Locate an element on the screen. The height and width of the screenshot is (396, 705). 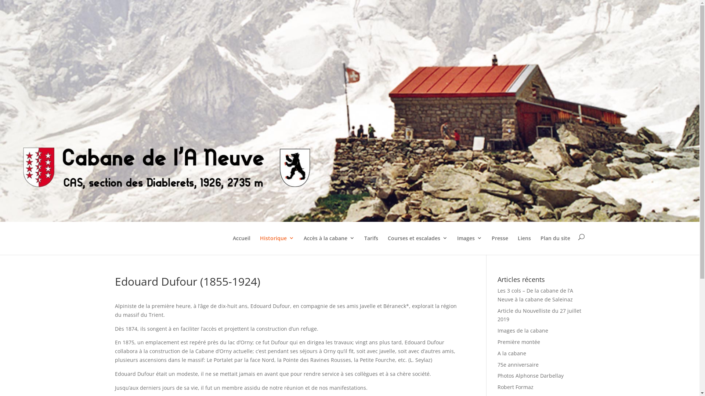
Courses et escalades is located at coordinates (418, 244).